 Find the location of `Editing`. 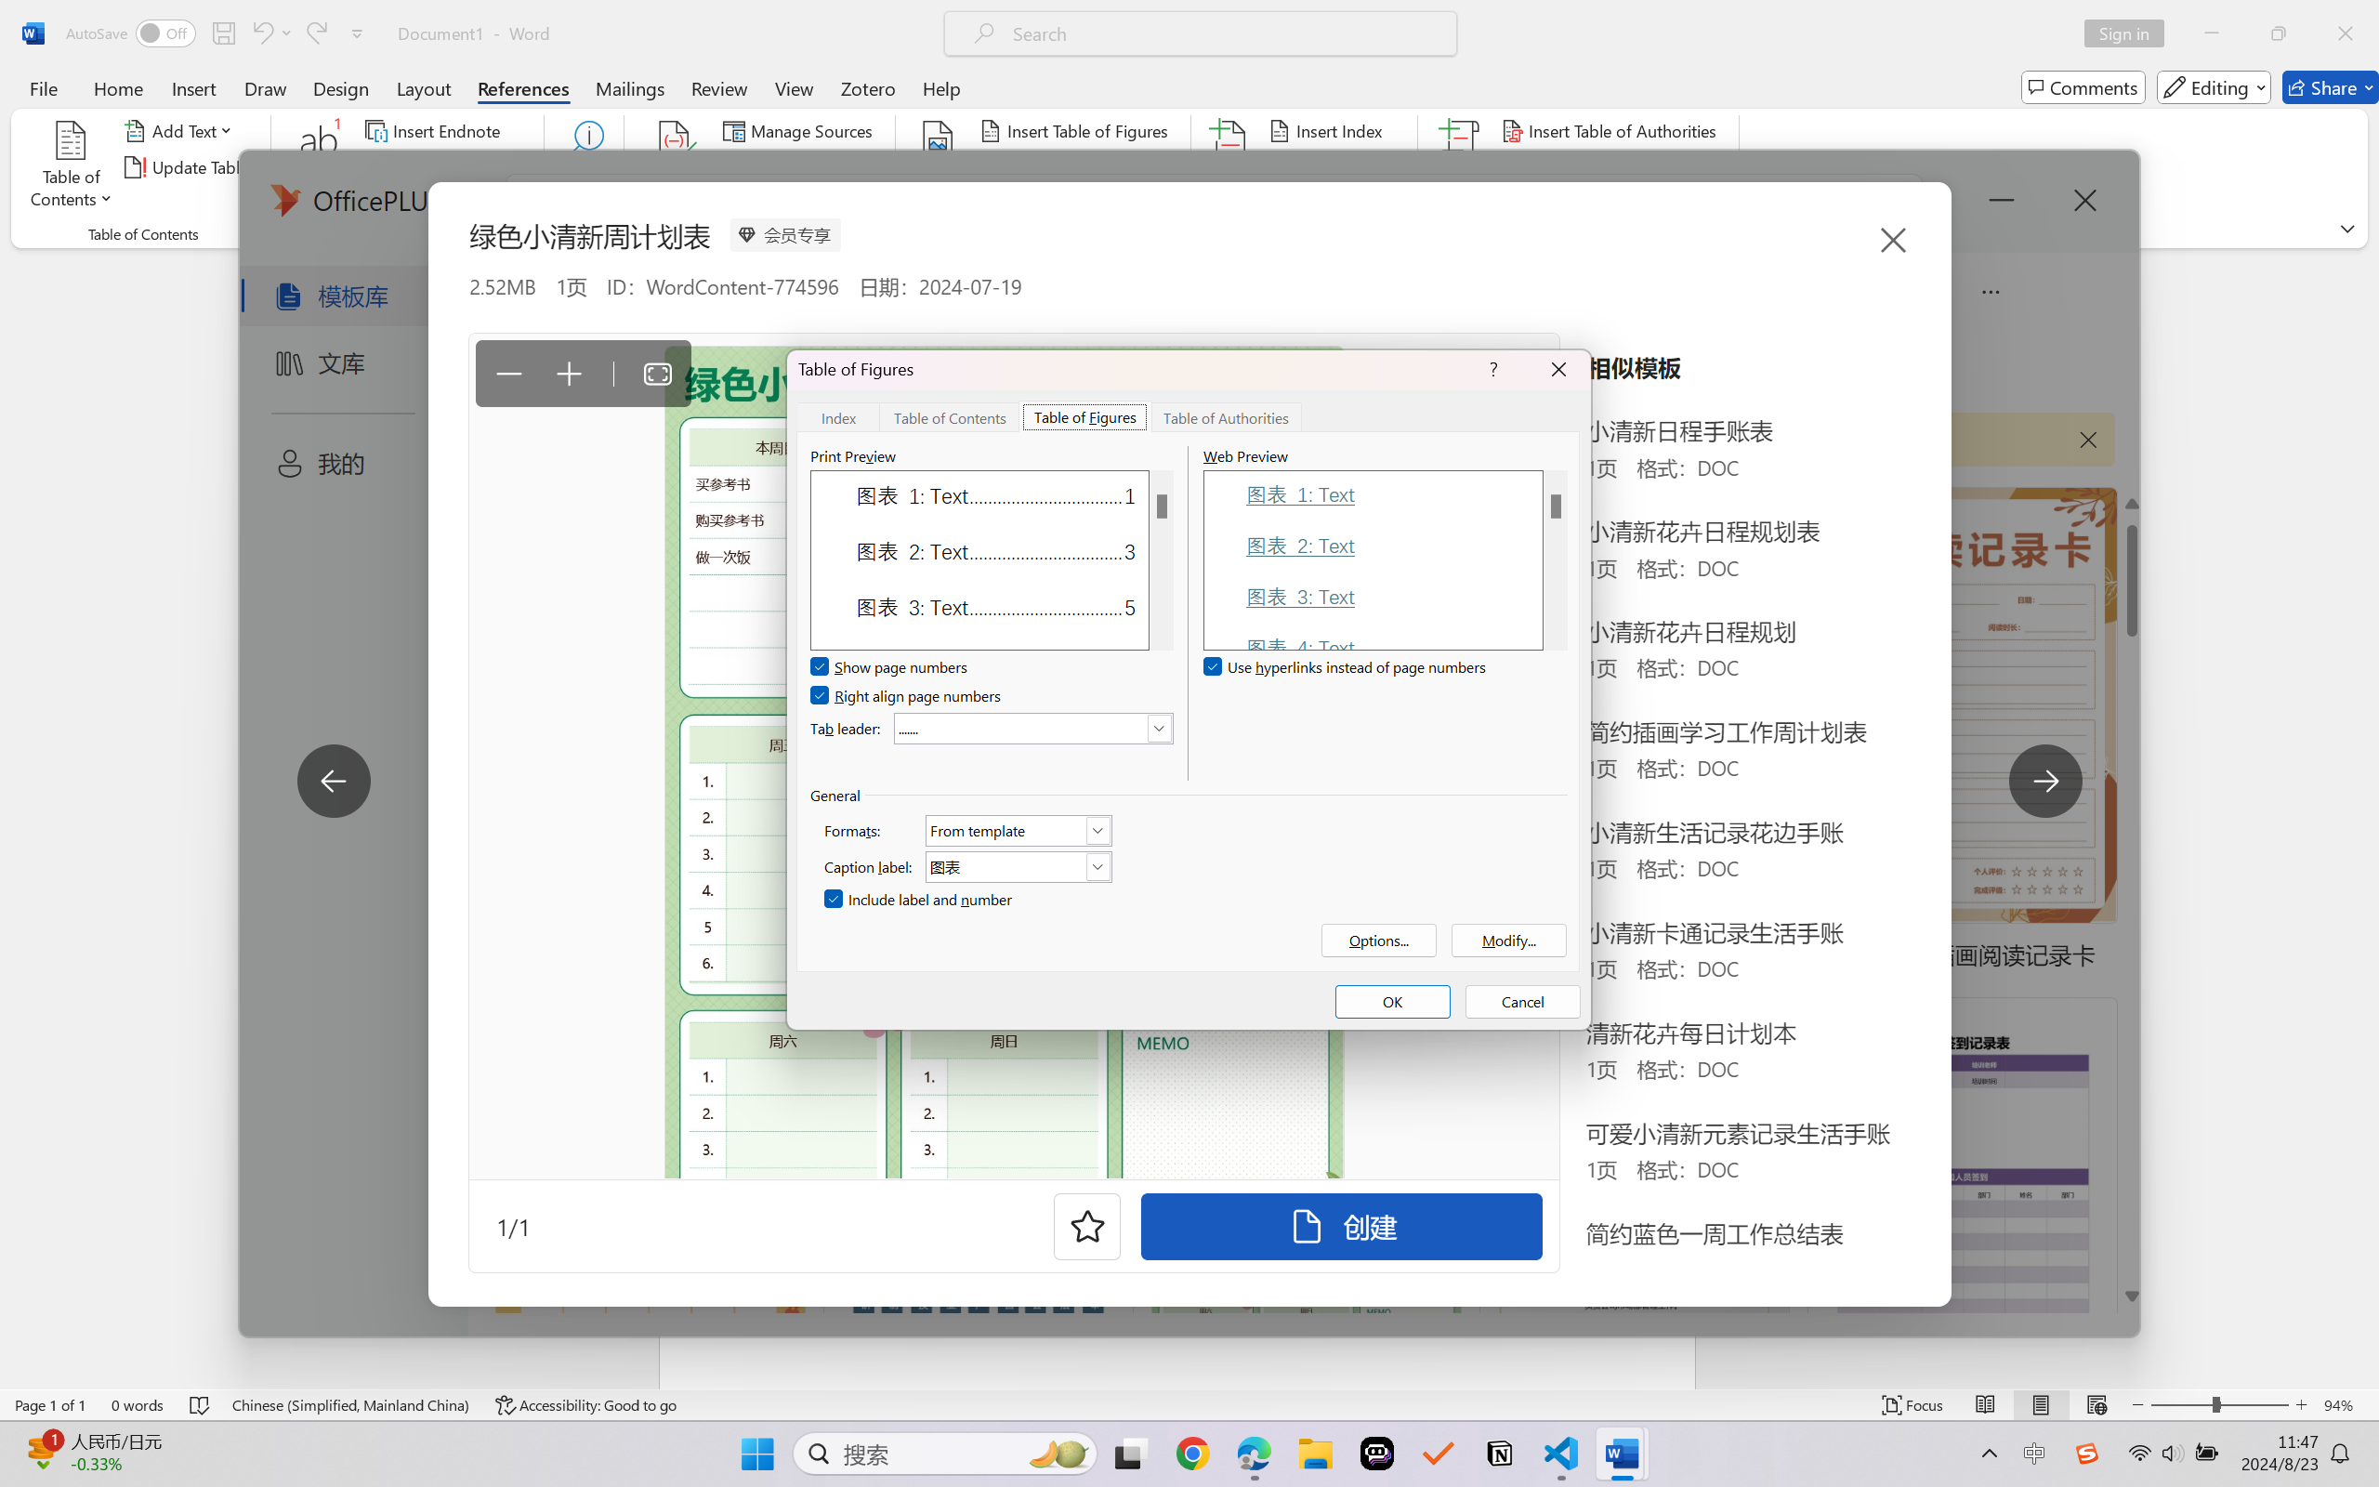

Editing is located at coordinates (2214, 87).